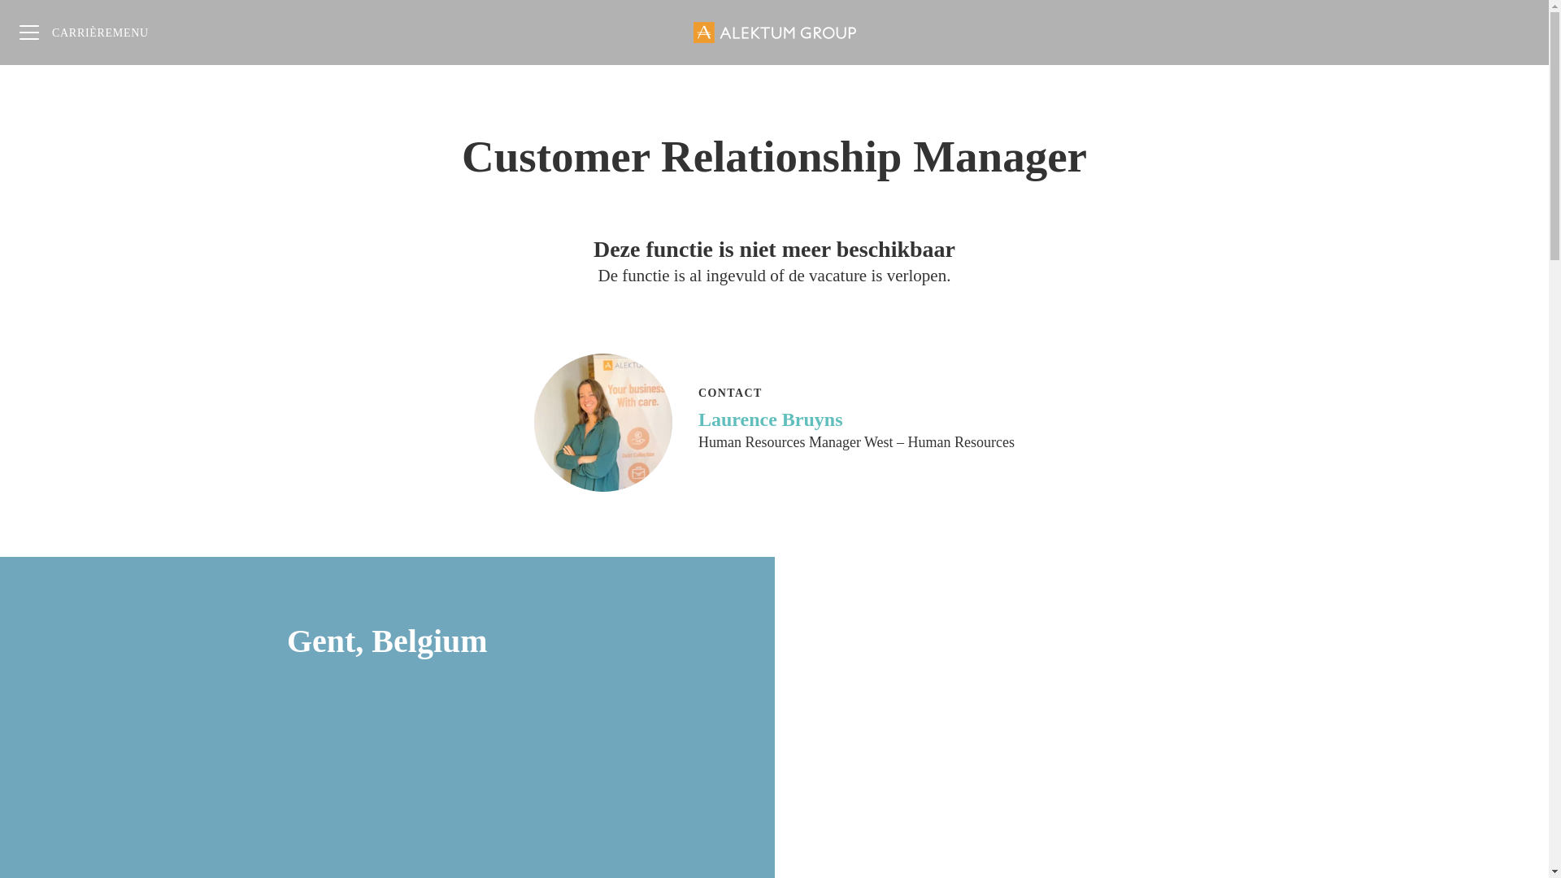 Image resolution: width=1561 pixels, height=878 pixels. I want to click on Laurence Bruyns, so click(857, 419).